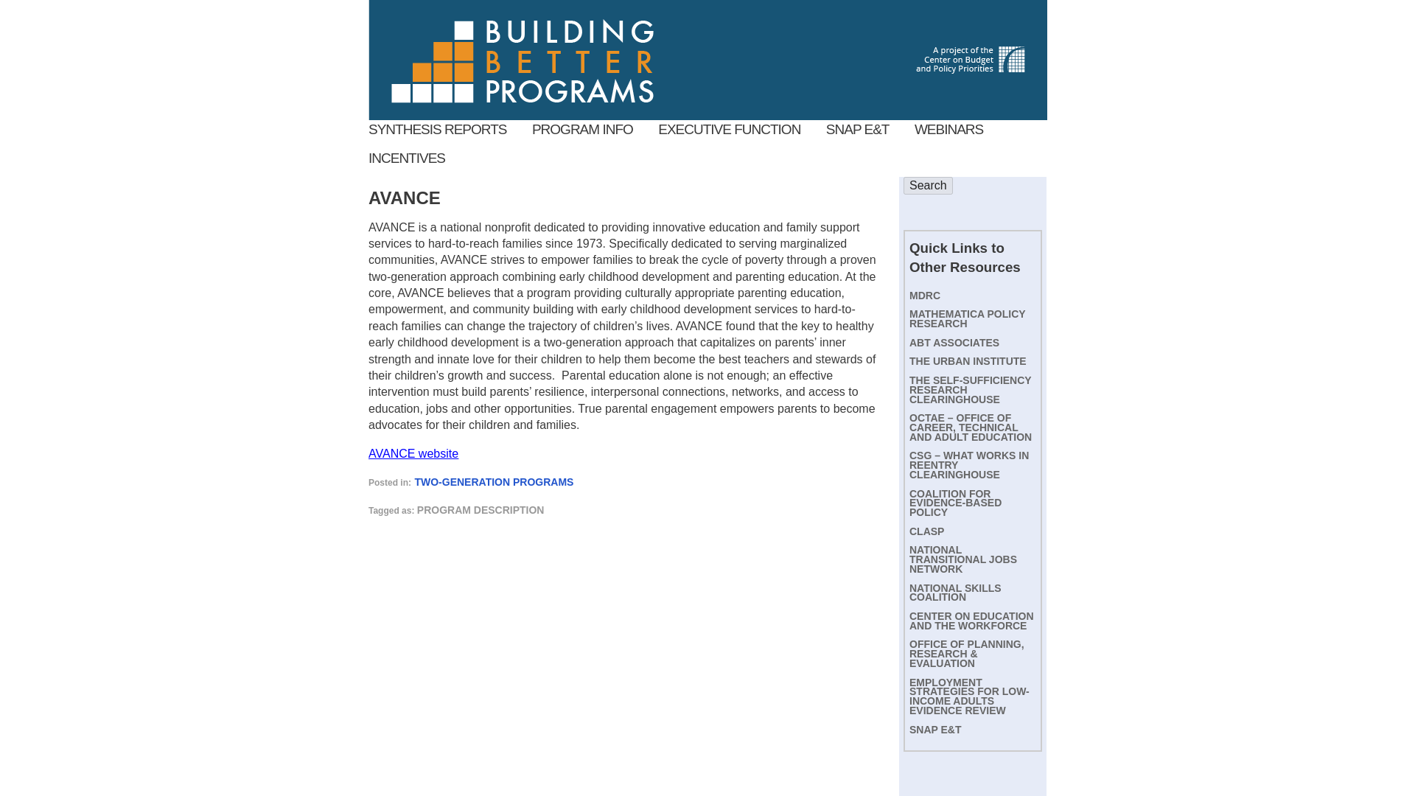 This screenshot has height=796, width=1415. What do you see at coordinates (928, 185) in the screenshot?
I see `Search` at bounding box center [928, 185].